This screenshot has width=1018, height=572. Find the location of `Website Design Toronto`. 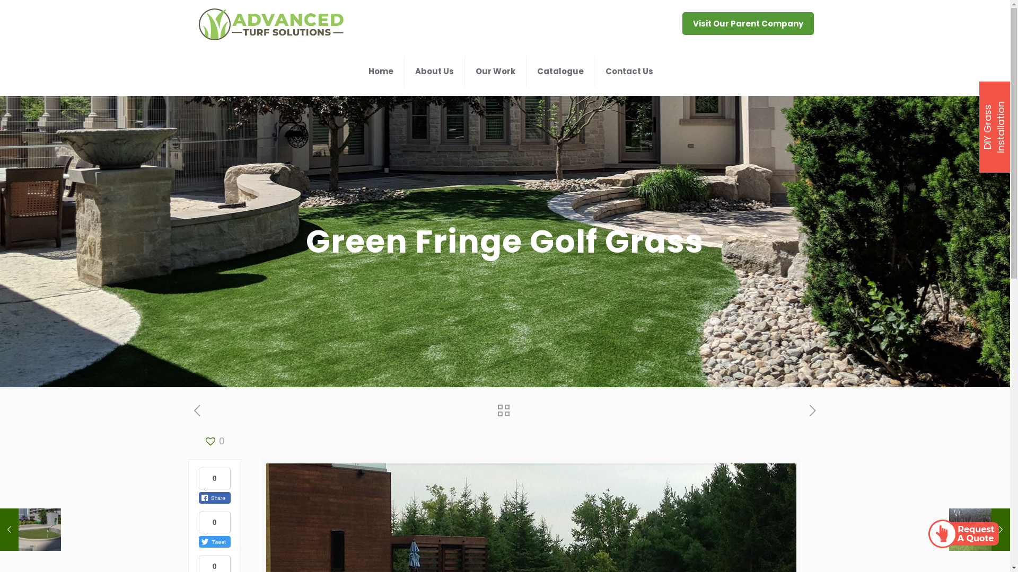

Website Design Toronto is located at coordinates (471, 550).